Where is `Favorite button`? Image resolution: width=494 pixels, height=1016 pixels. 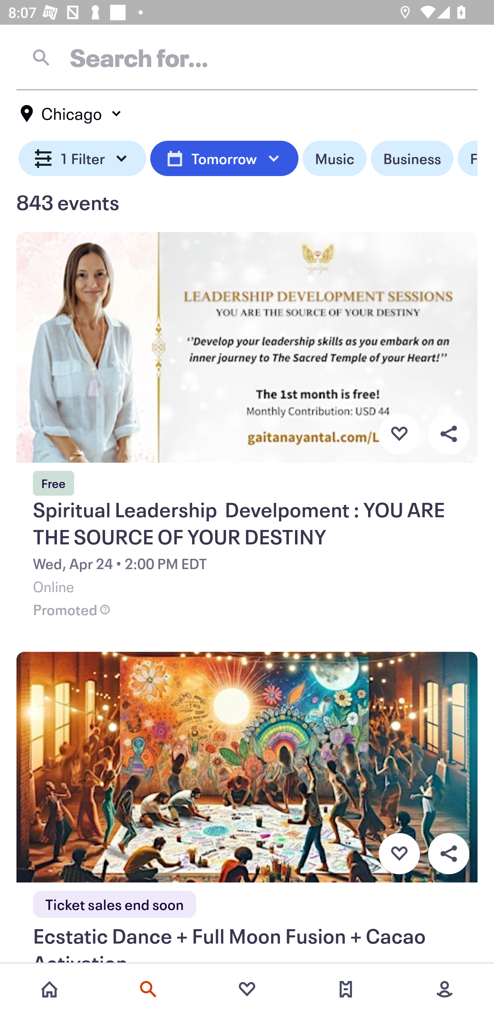
Favorite button is located at coordinates (399, 854).